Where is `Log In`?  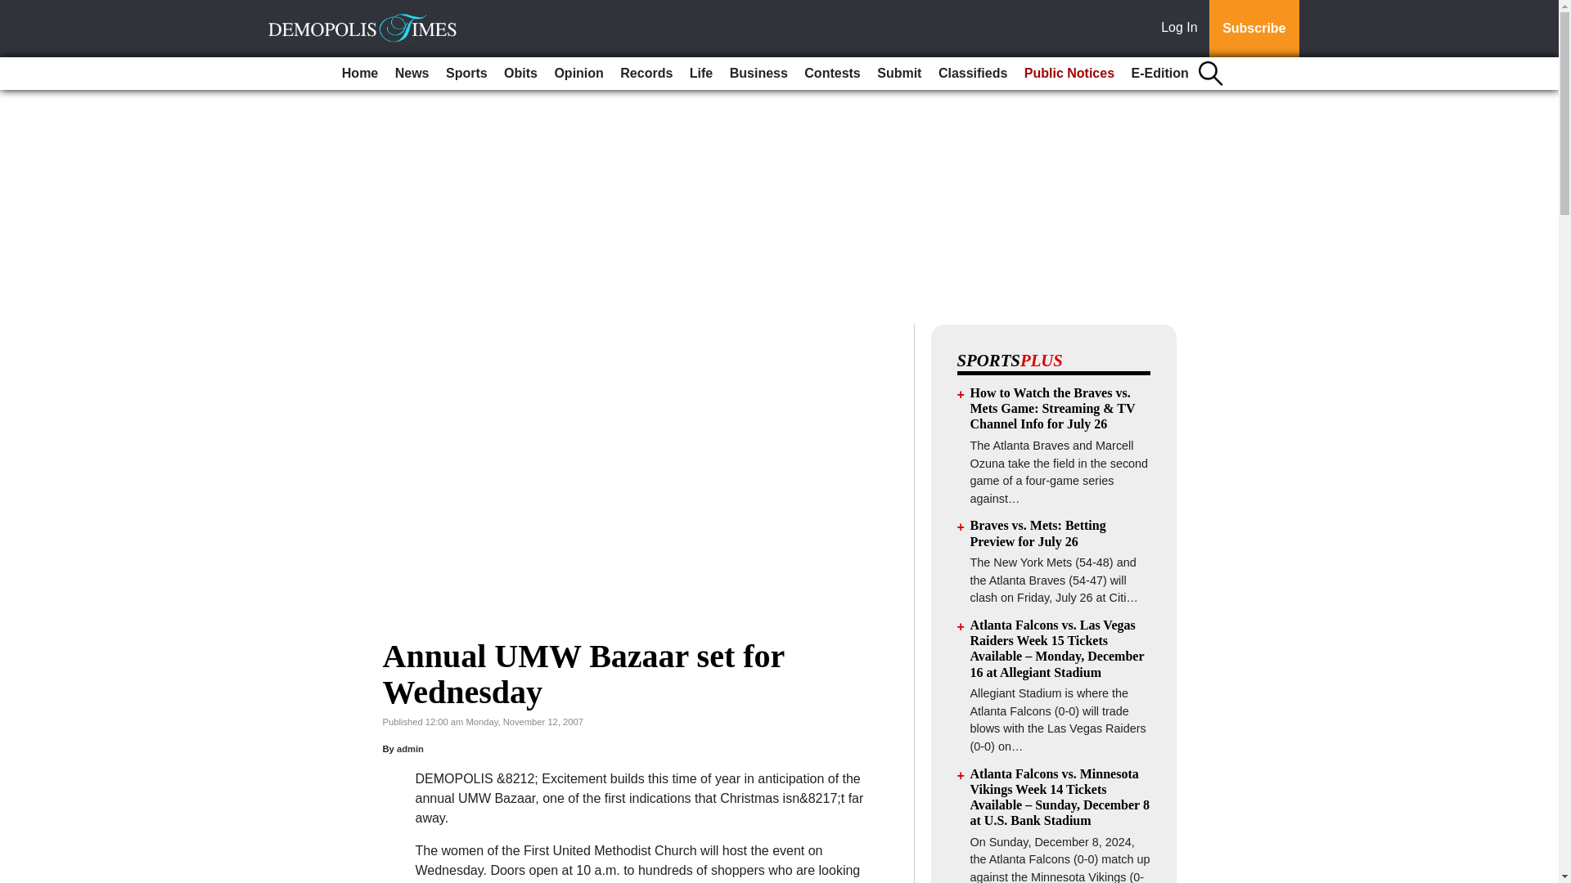
Log In is located at coordinates (1182, 29).